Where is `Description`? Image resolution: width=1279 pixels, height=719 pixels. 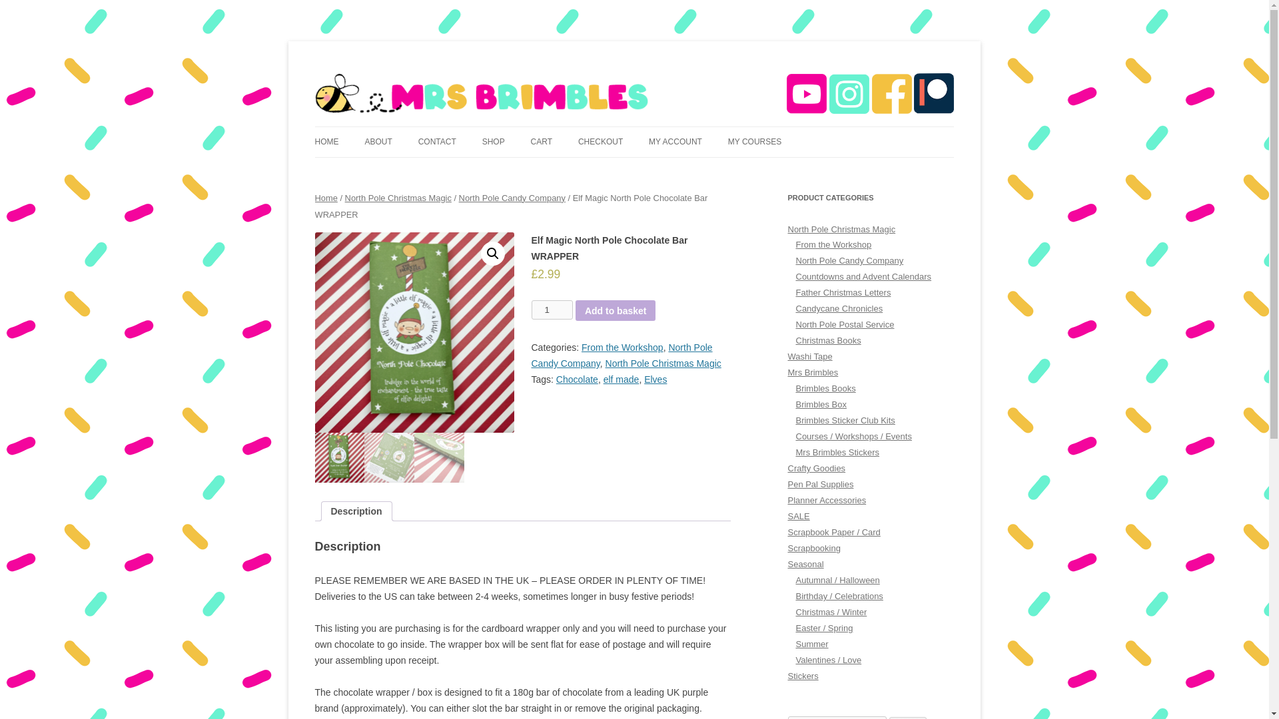 Description is located at coordinates (356, 511).